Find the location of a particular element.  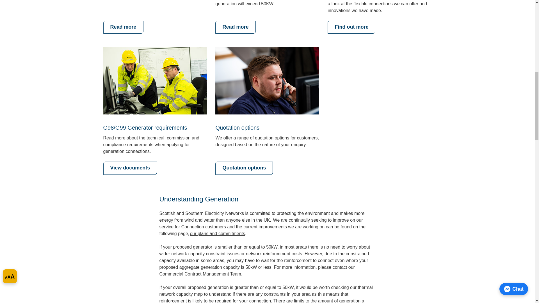

our plans and commitments is located at coordinates (217, 233).